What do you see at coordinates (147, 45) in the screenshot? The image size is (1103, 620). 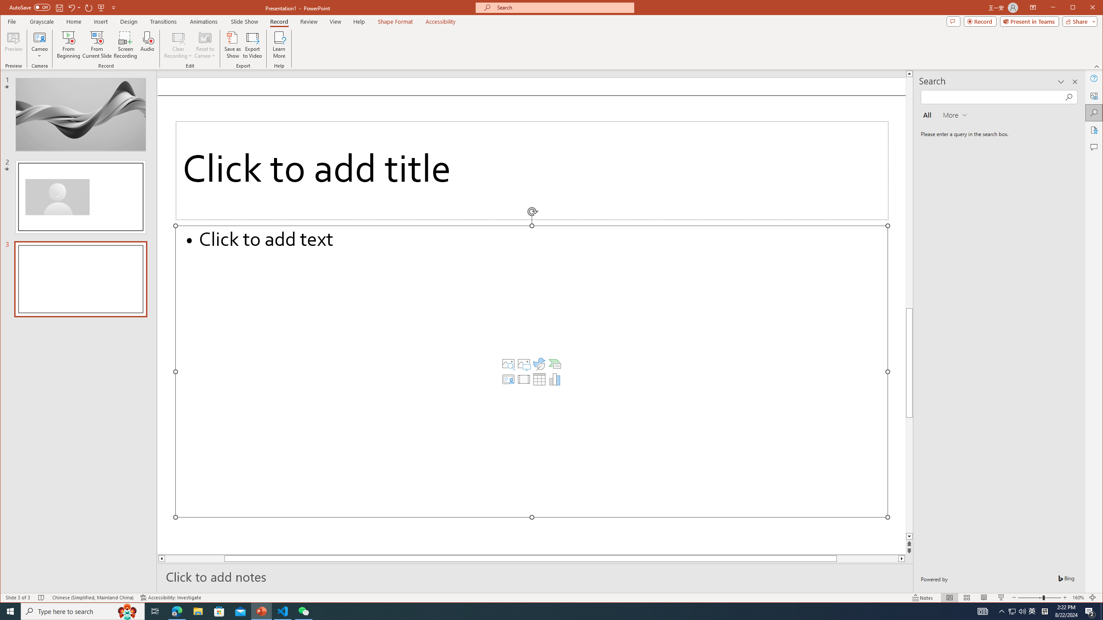 I see `Audio` at bounding box center [147, 45].